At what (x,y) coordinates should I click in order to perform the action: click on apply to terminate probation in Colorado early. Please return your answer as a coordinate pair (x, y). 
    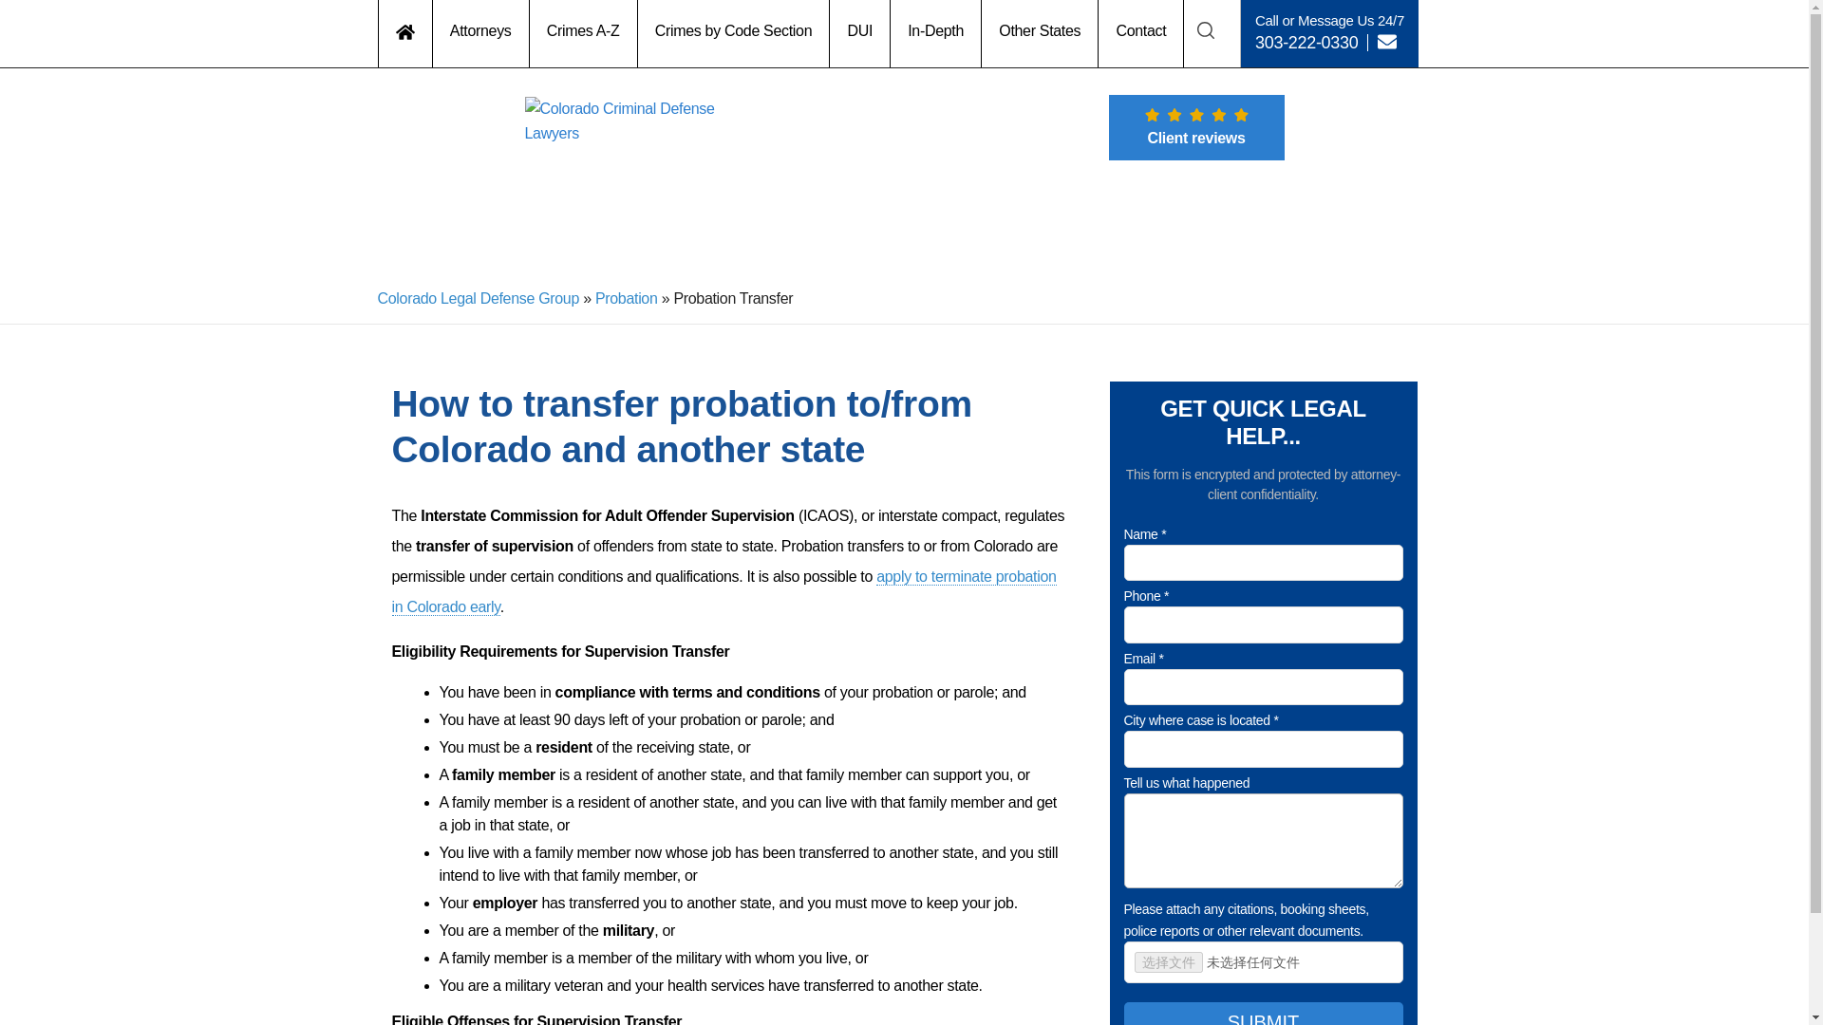
    Looking at the image, I should click on (724, 592).